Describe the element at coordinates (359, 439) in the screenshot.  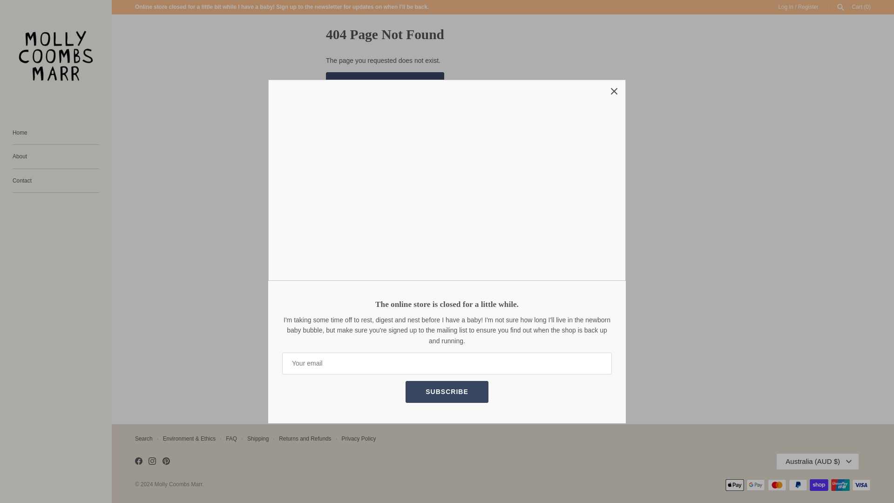
I see `Privacy Policy` at that location.